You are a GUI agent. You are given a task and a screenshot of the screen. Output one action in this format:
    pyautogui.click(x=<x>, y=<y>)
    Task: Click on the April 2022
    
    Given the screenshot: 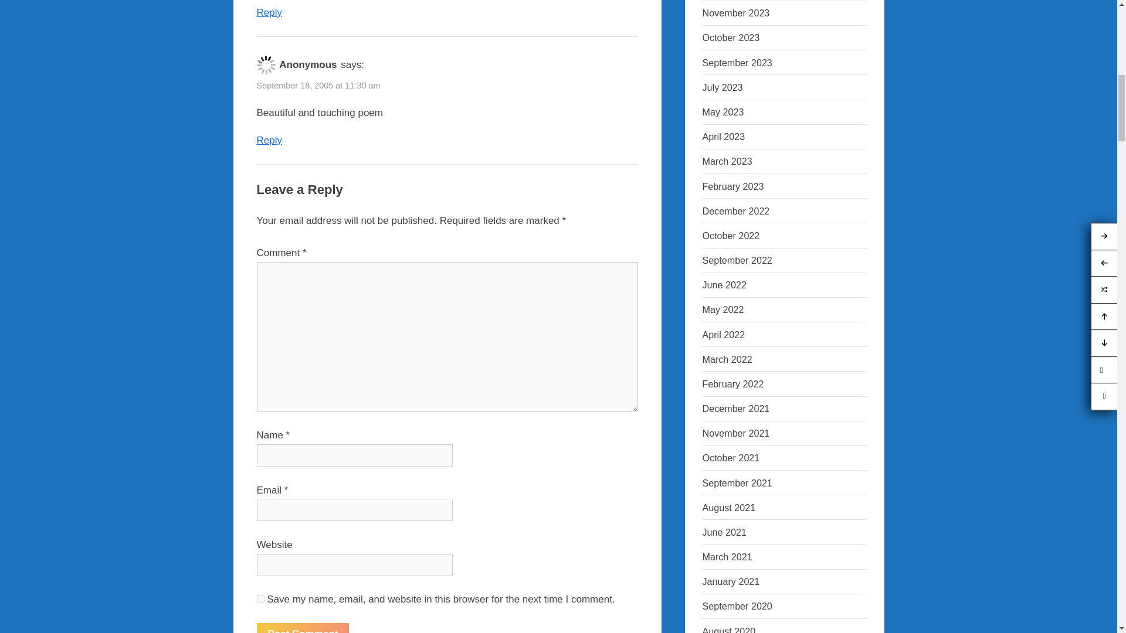 What is the action you would take?
    pyautogui.click(x=724, y=334)
    